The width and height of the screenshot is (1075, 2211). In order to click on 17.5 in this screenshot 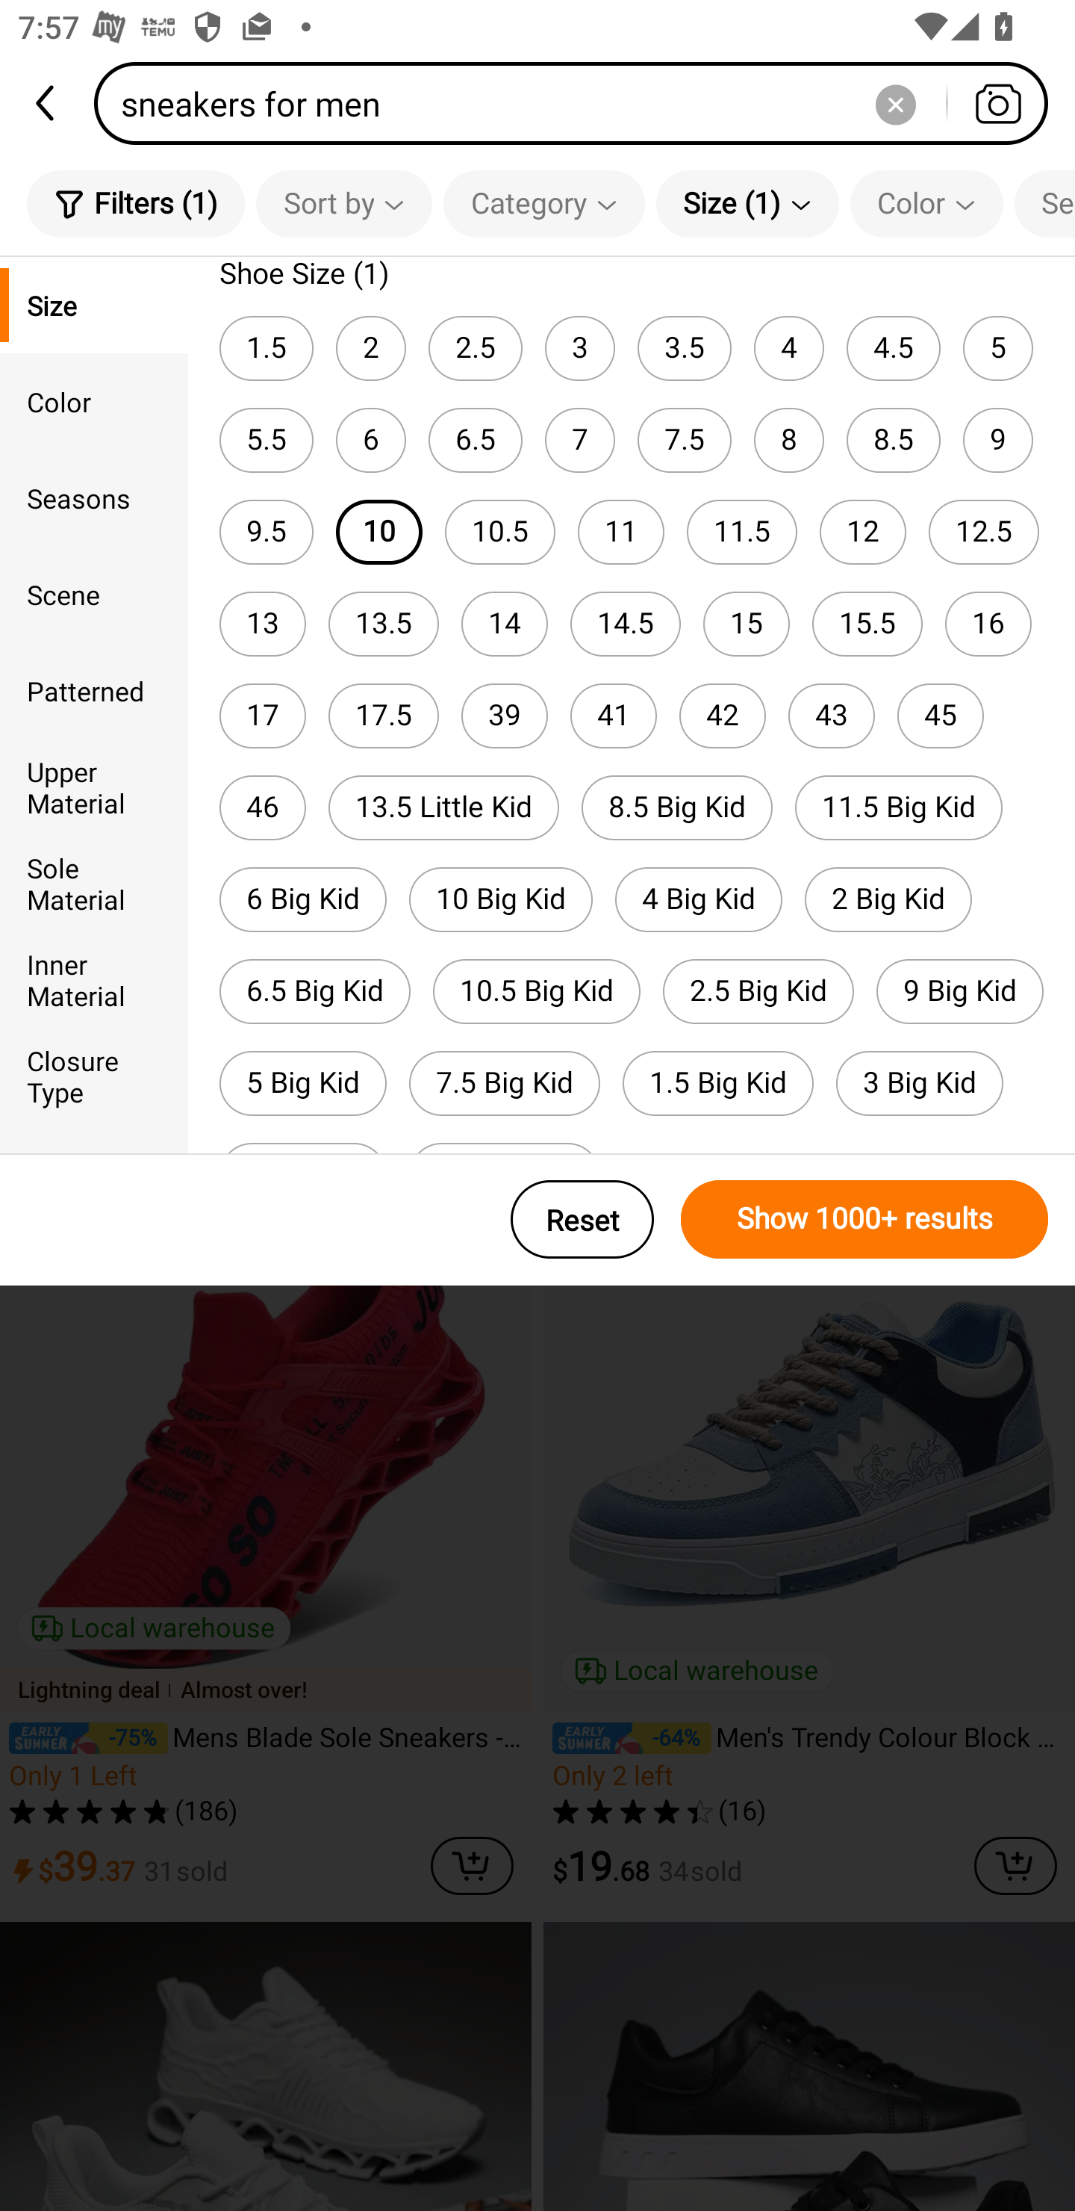, I will do `click(384, 716)`.